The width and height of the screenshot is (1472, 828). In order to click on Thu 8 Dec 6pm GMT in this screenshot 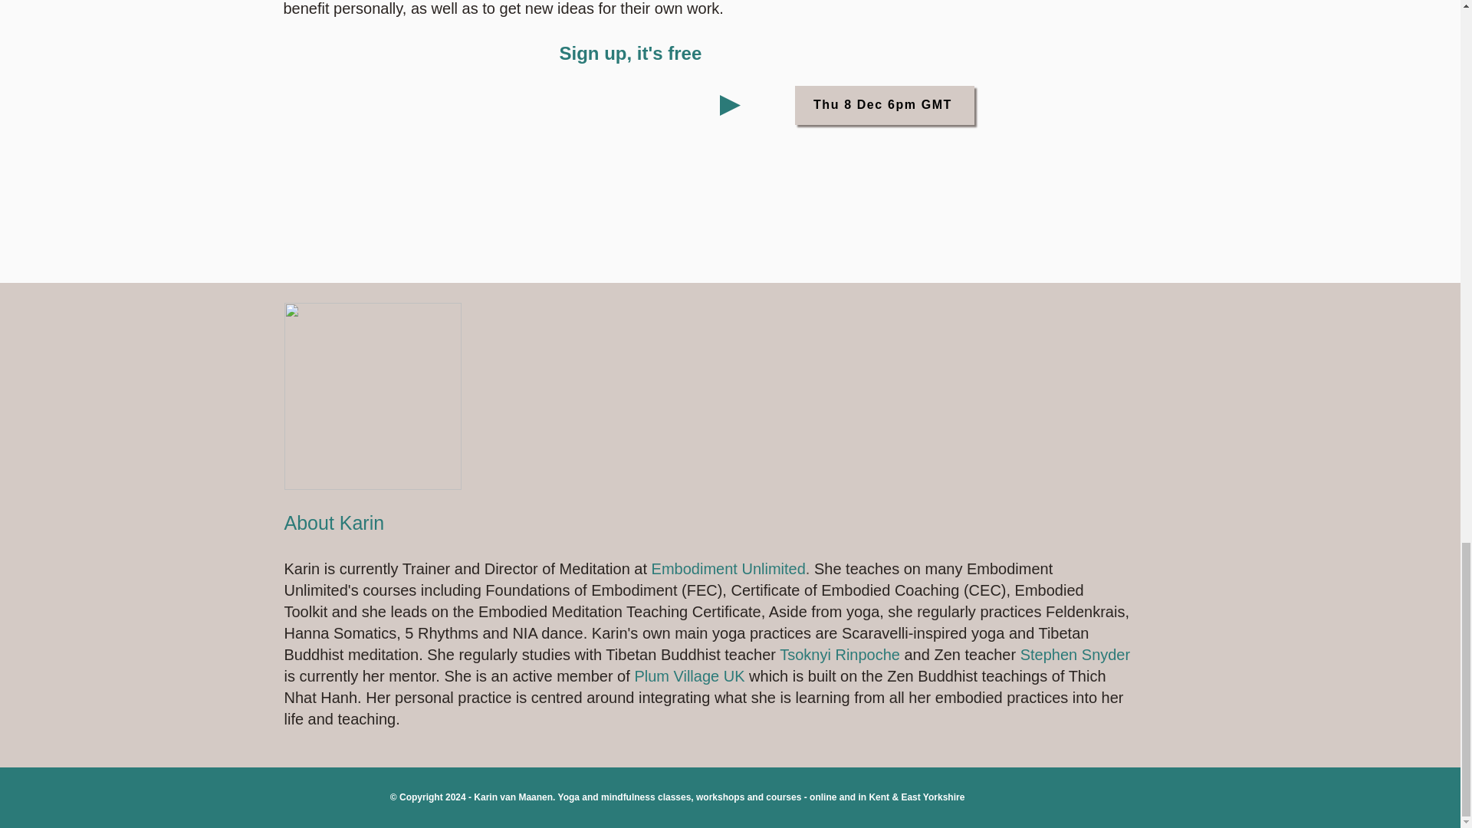, I will do `click(883, 106)`.